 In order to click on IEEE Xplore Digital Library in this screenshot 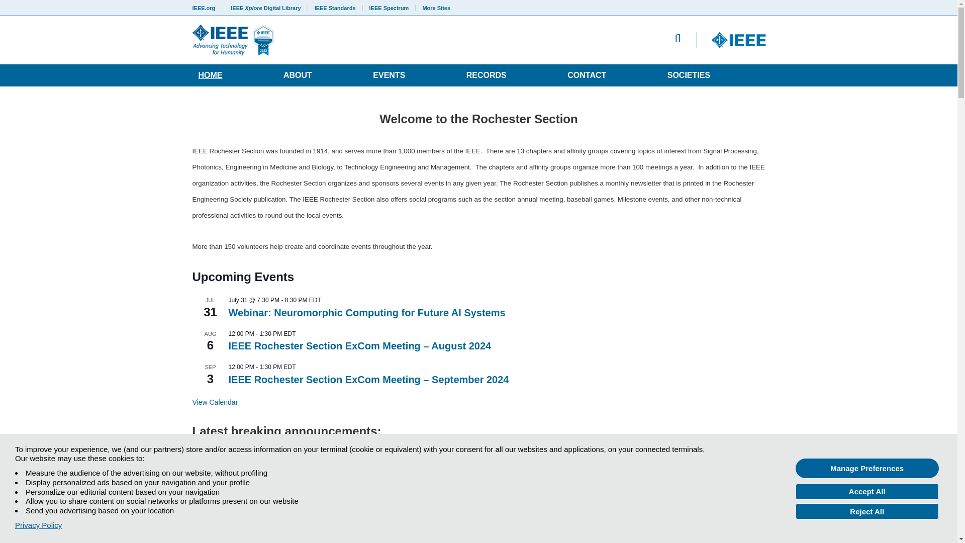, I will do `click(265, 8)`.